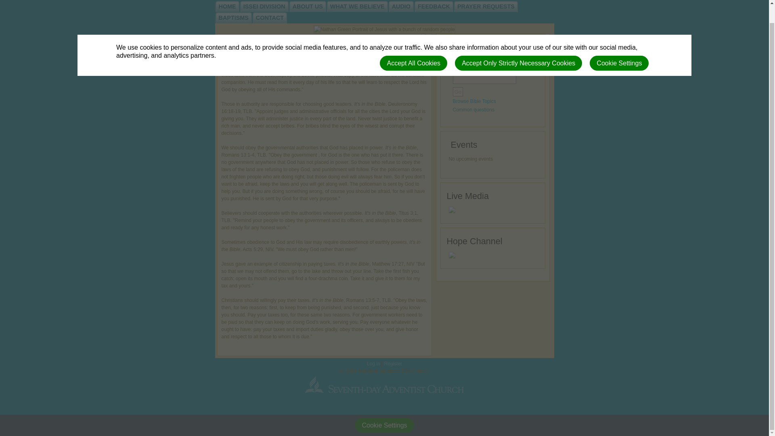 The height and width of the screenshot is (436, 775). I want to click on Common questions, so click(473, 109).